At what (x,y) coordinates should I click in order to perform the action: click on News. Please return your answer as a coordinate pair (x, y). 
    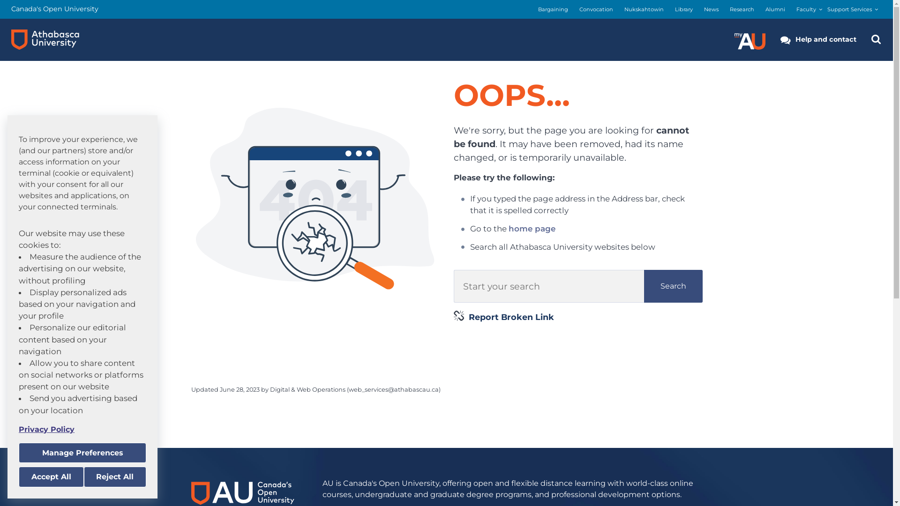
    Looking at the image, I should click on (712, 9).